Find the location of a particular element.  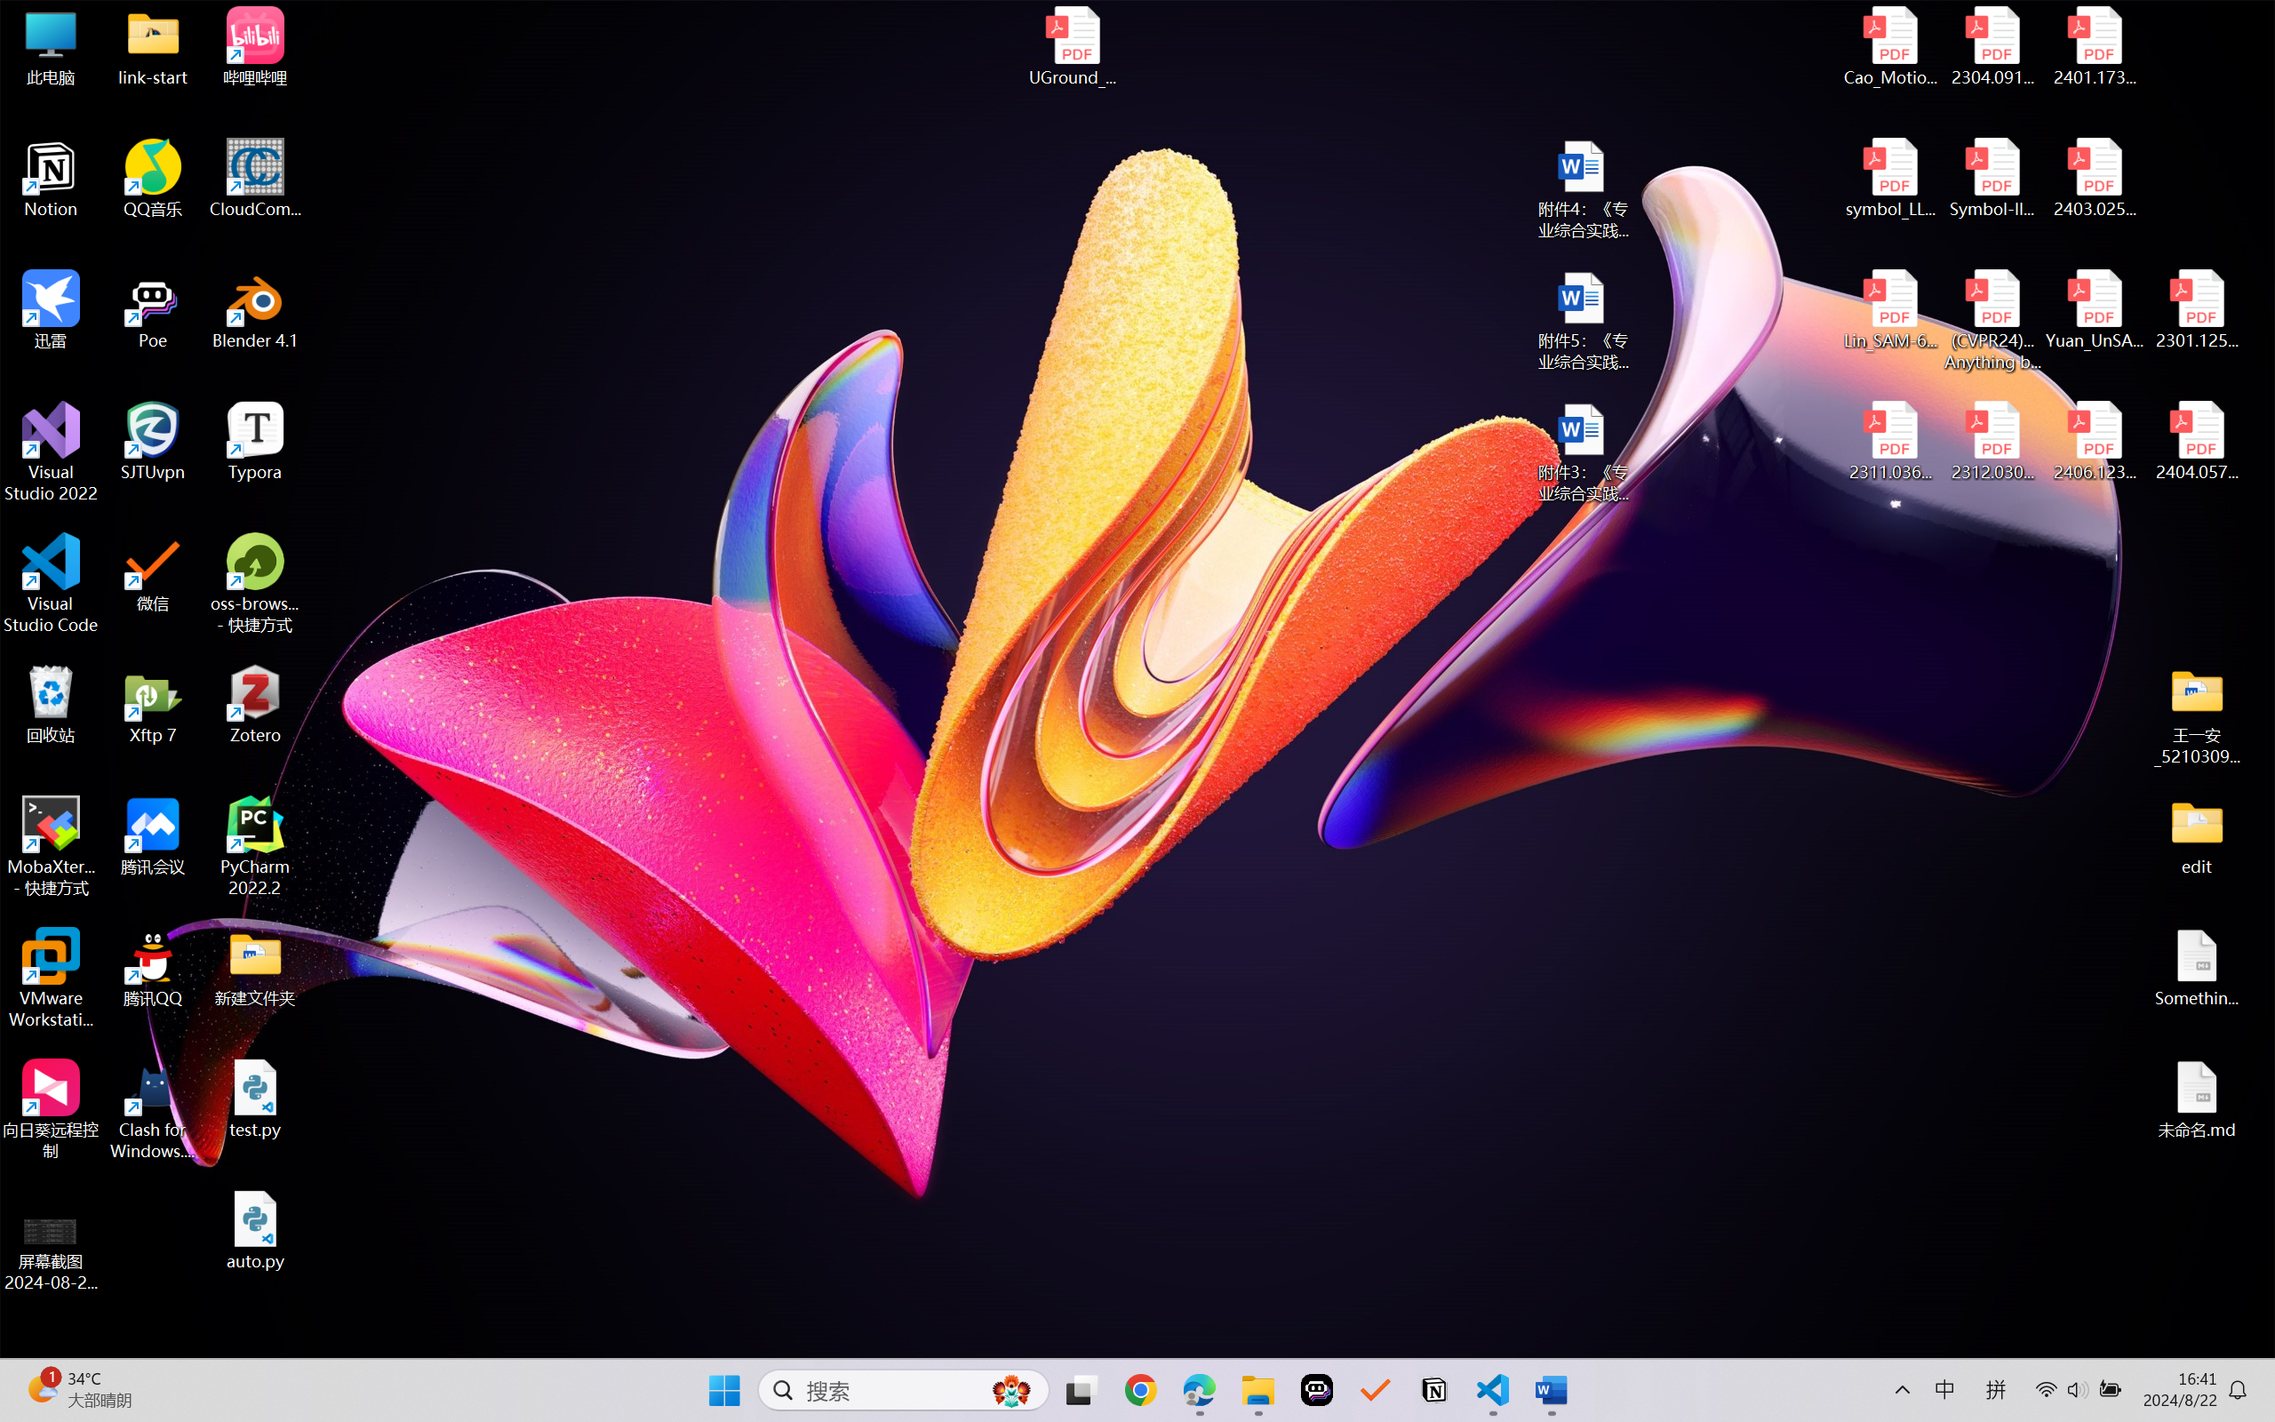

Symbol-llm-v2.pdf is located at coordinates (1992, 179).